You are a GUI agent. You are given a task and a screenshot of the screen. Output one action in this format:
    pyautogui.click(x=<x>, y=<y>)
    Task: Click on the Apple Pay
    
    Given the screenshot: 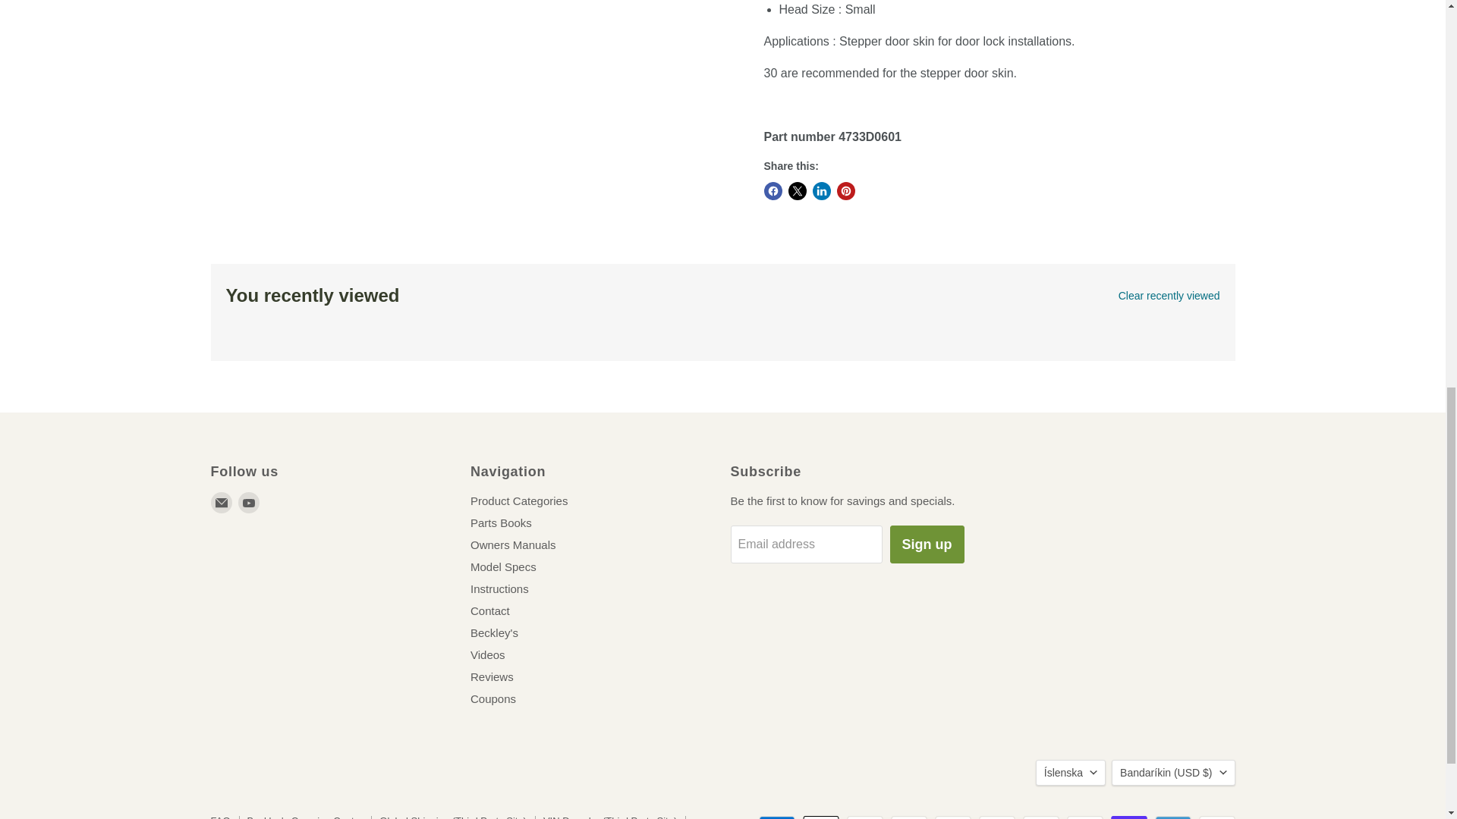 What is the action you would take?
    pyautogui.click(x=820, y=817)
    